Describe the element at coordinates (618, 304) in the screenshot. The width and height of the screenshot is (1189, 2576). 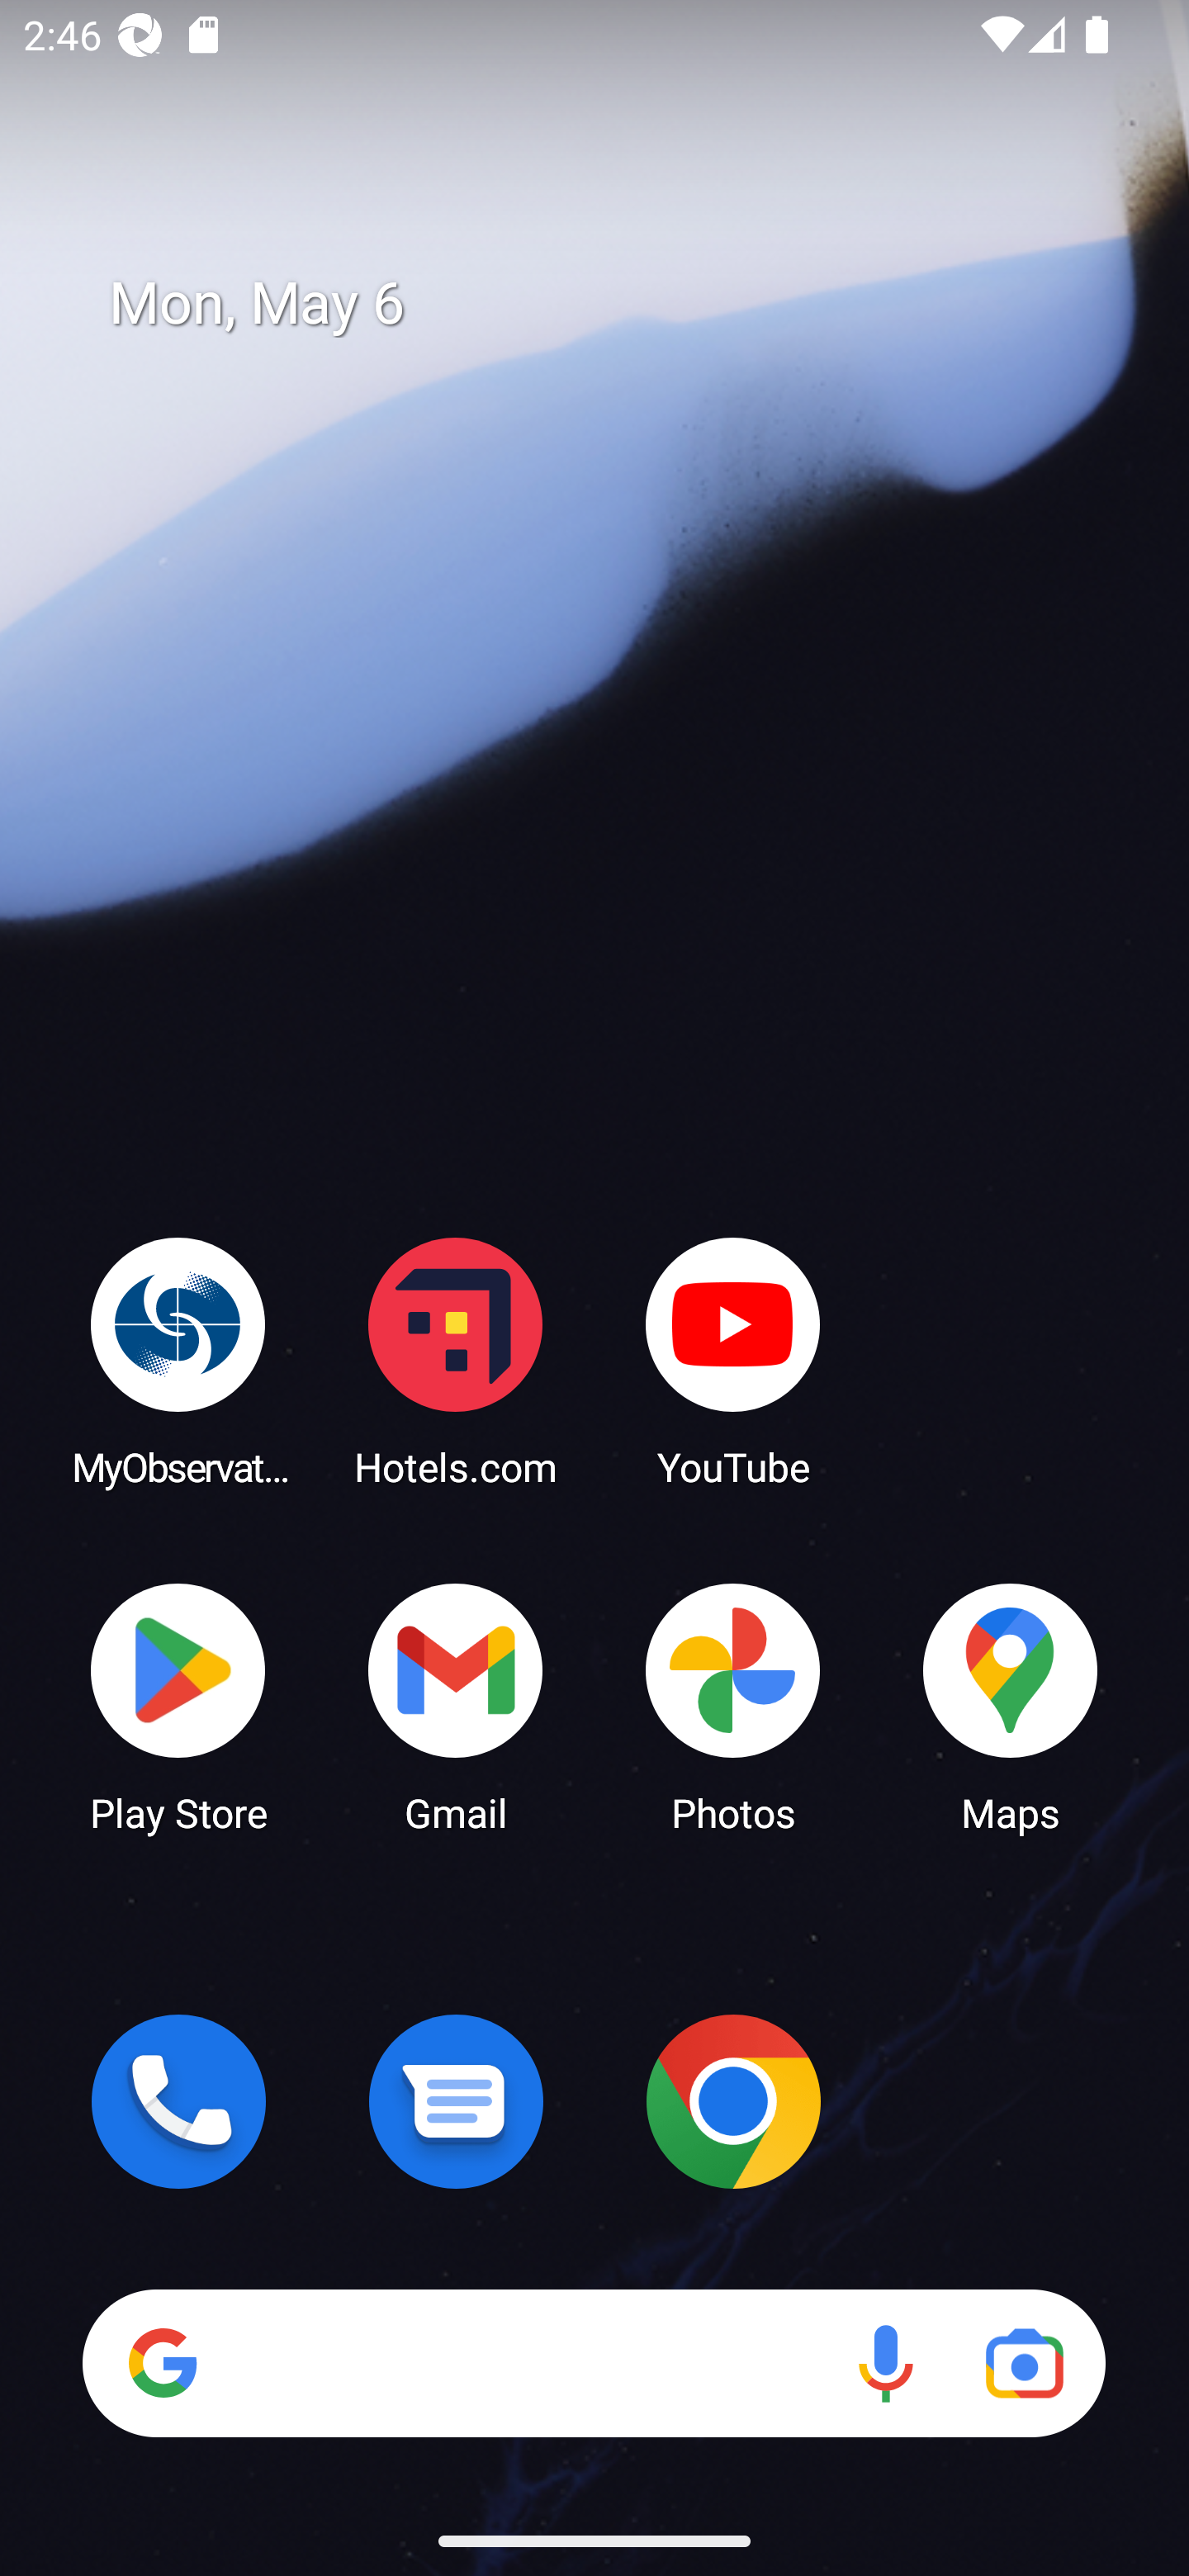
I see `Mon, May 6` at that location.